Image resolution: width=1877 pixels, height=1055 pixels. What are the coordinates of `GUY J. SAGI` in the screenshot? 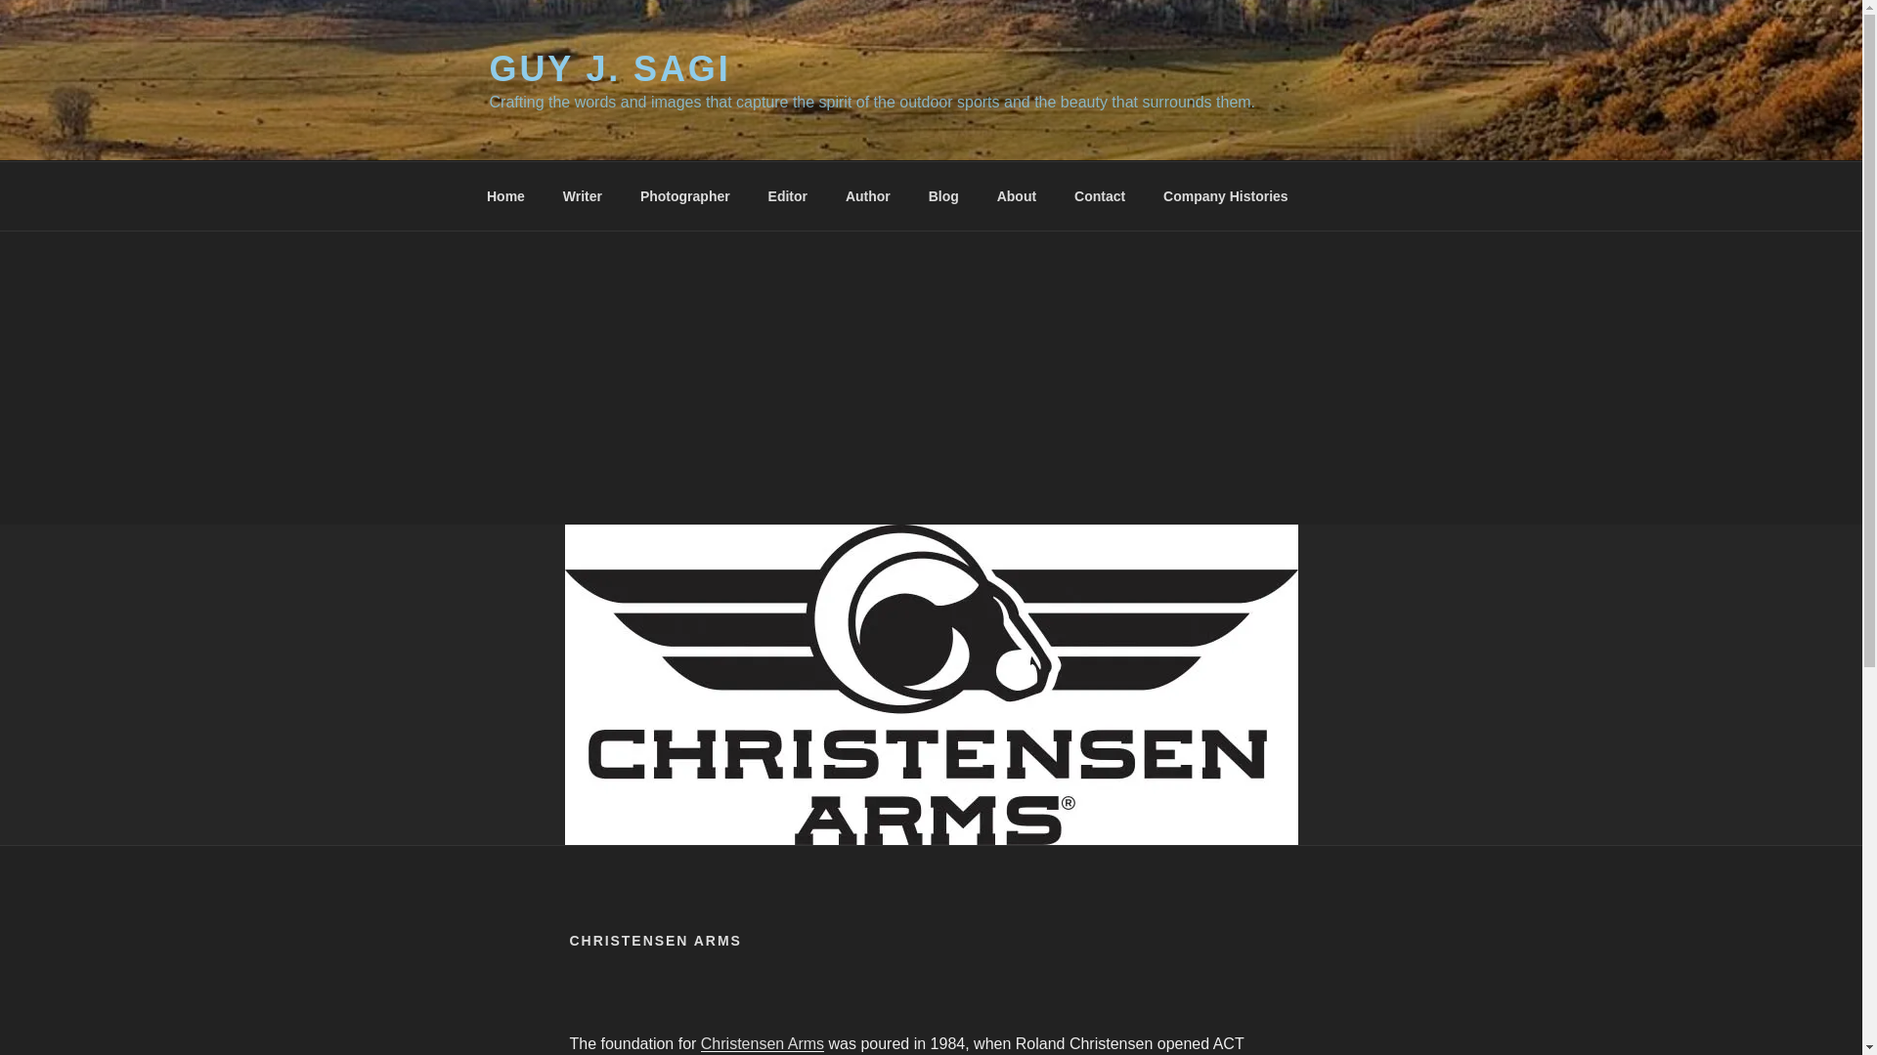 It's located at (608, 68).